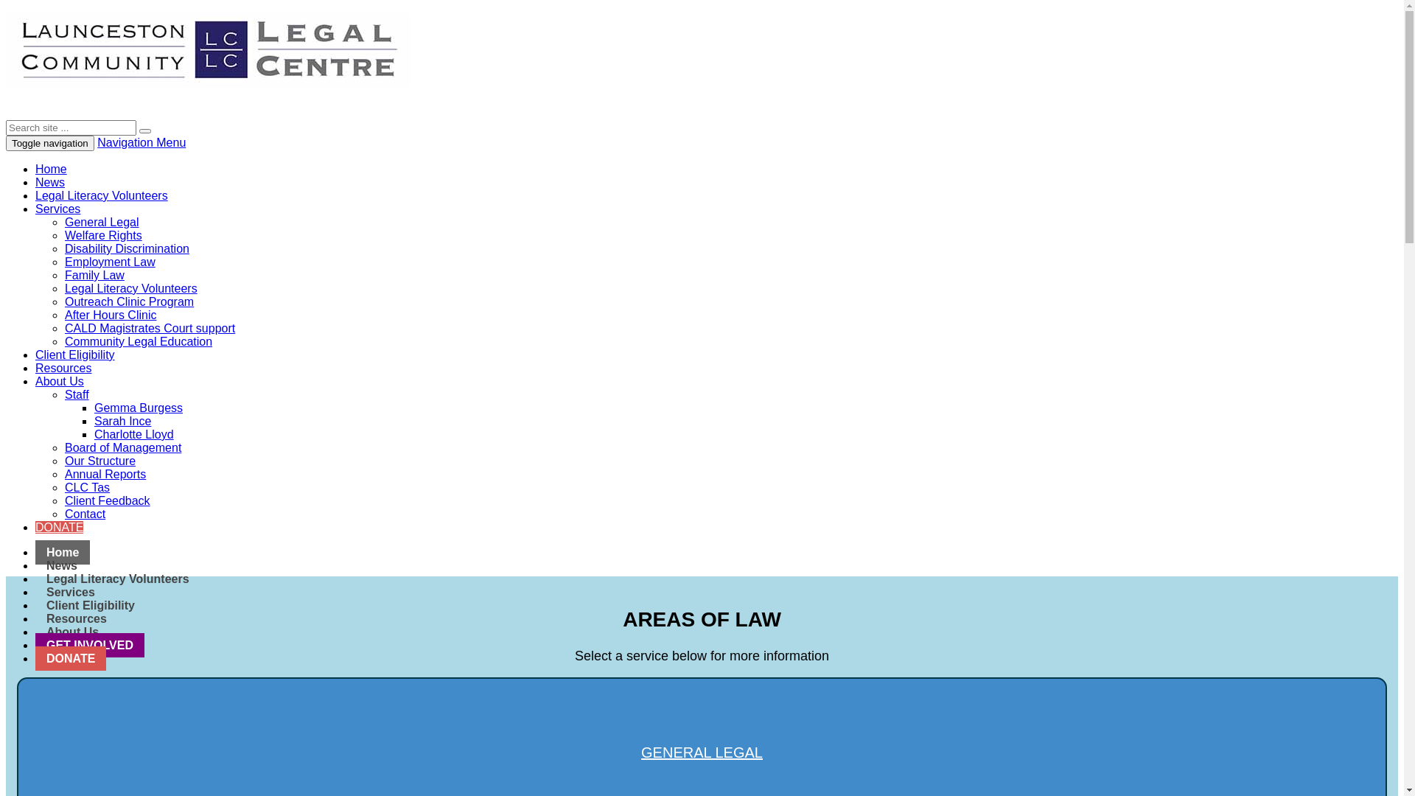 The width and height of the screenshot is (1415, 796). Describe the element at coordinates (77, 395) in the screenshot. I see `Staff` at that location.